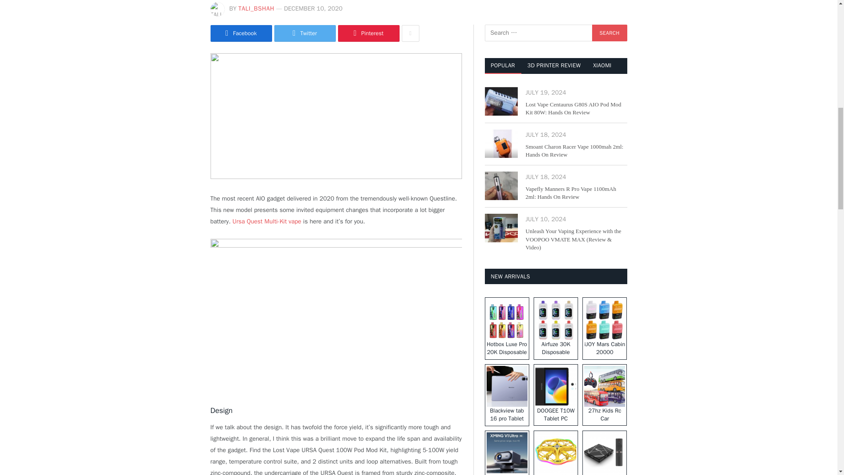  Describe the element at coordinates (411, 33) in the screenshot. I see `Show More Social Sharing` at that location.